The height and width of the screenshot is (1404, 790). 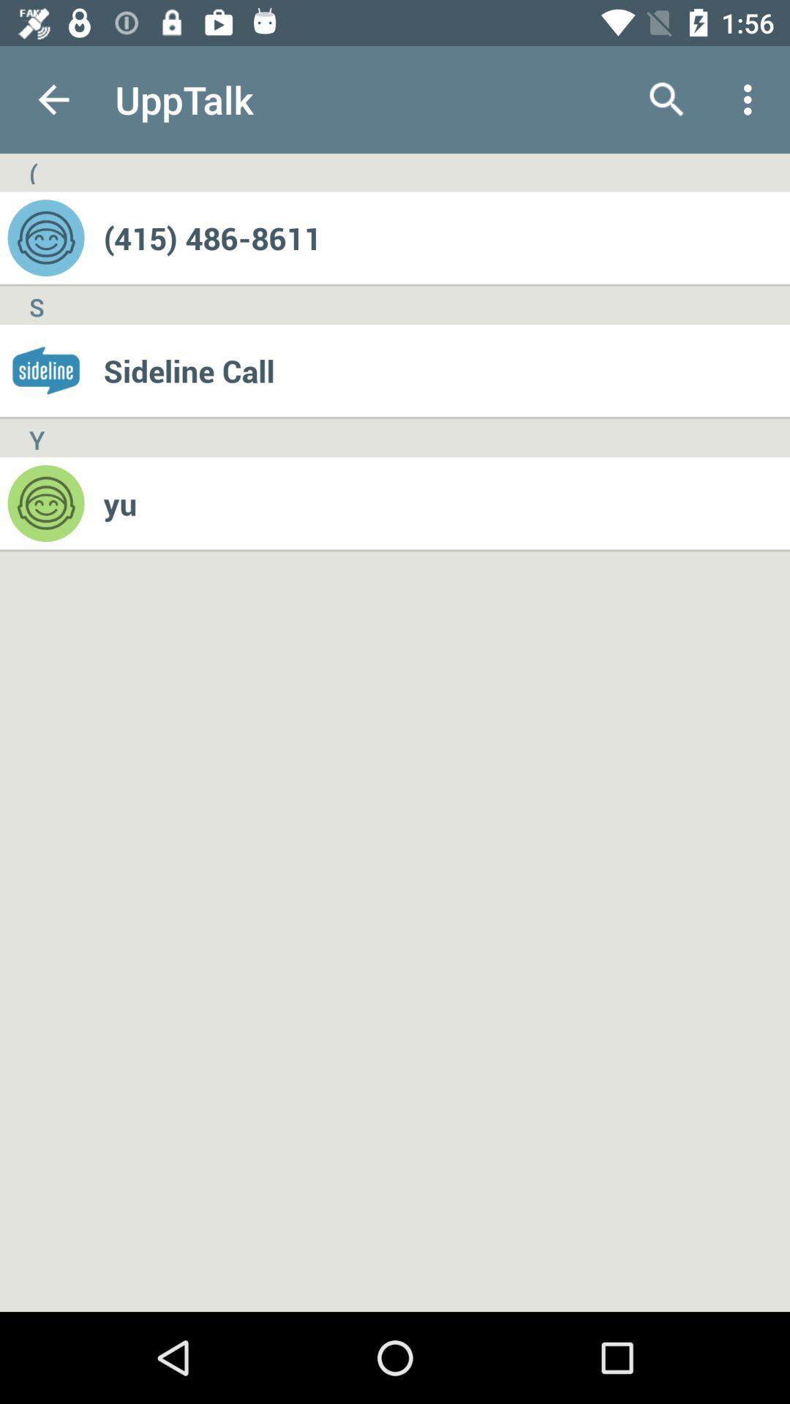 I want to click on open the icon above ( icon, so click(x=53, y=99).